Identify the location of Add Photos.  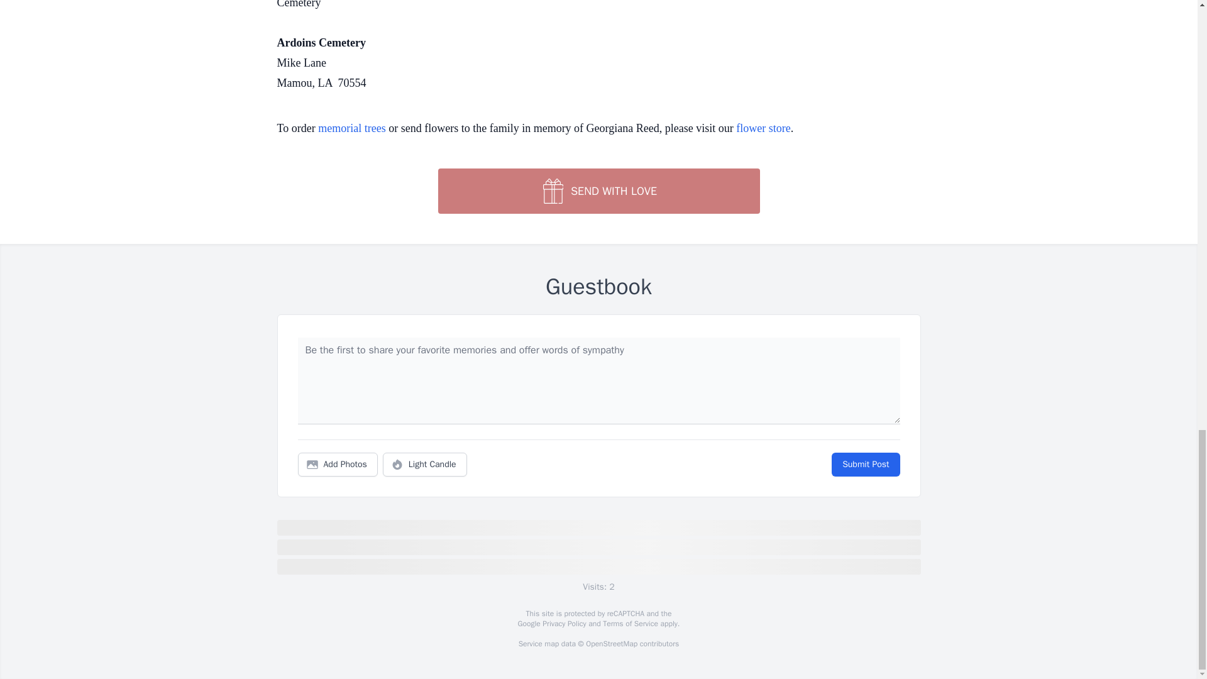
(338, 465).